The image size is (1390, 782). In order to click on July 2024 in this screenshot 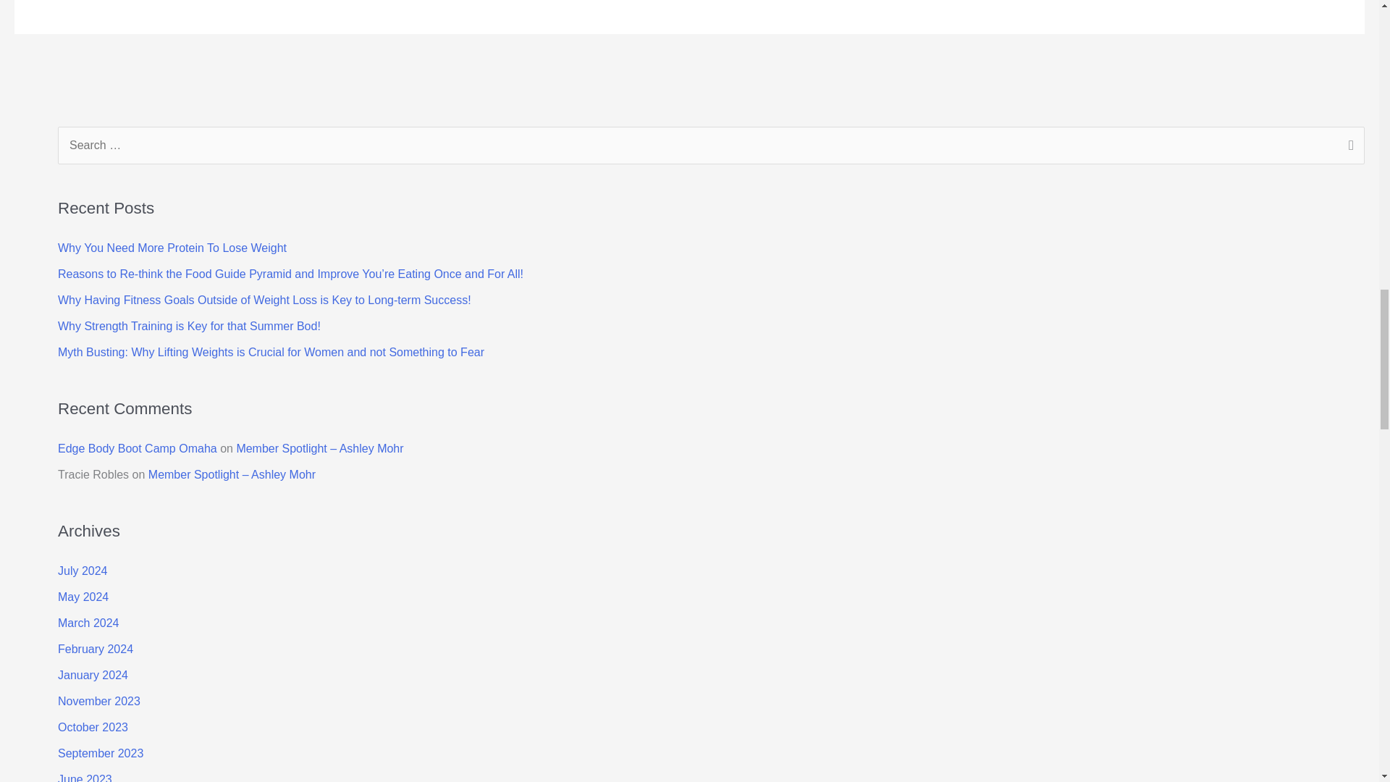, I will do `click(83, 571)`.